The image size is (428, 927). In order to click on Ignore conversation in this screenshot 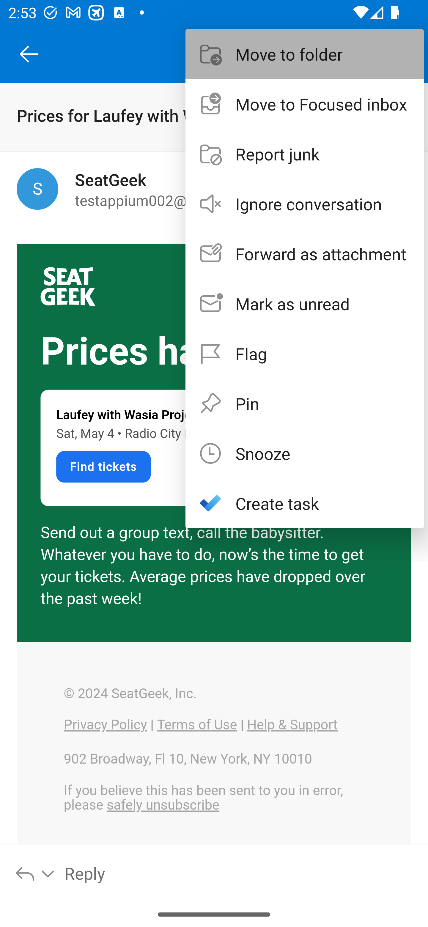, I will do `click(304, 204)`.